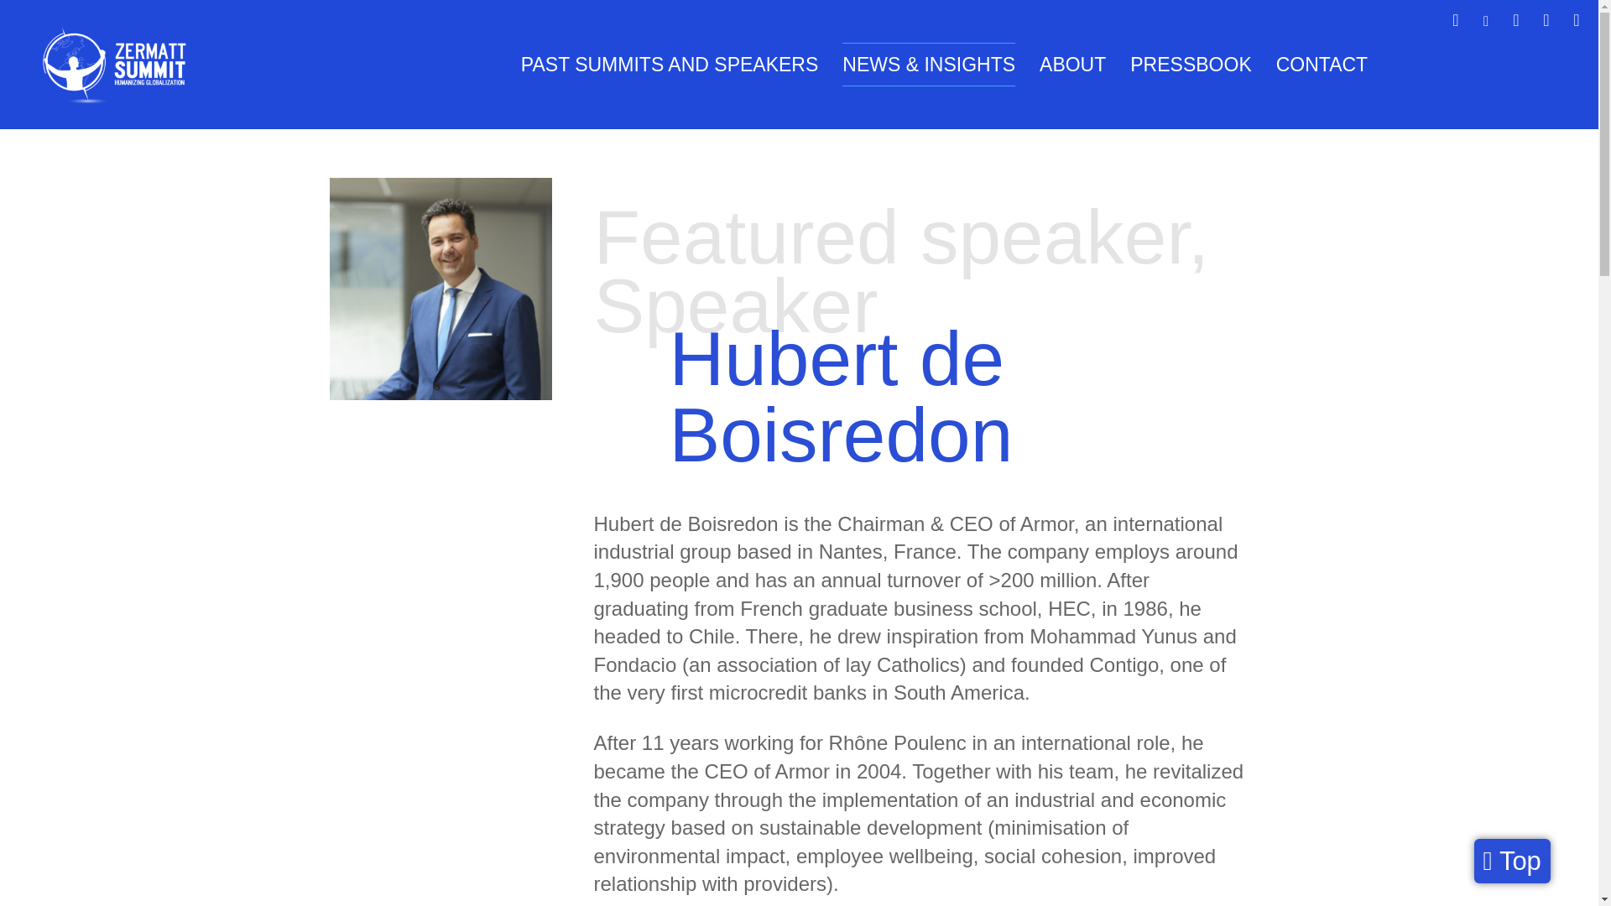  Describe the element at coordinates (670, 64) in the screenshot. I see `PAST SUMMITS AND SPEAKERS` at that location.